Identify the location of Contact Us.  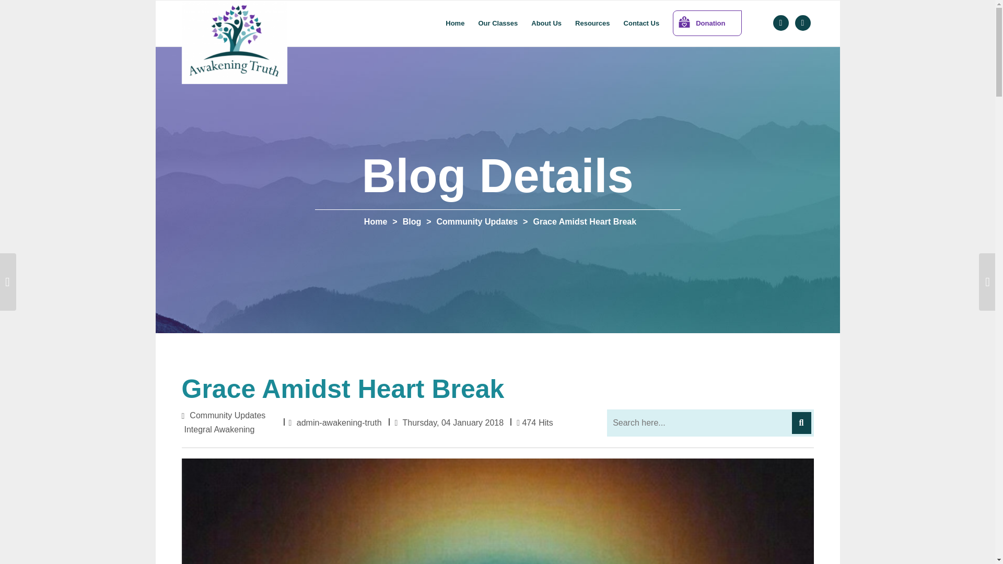
(642, 23).